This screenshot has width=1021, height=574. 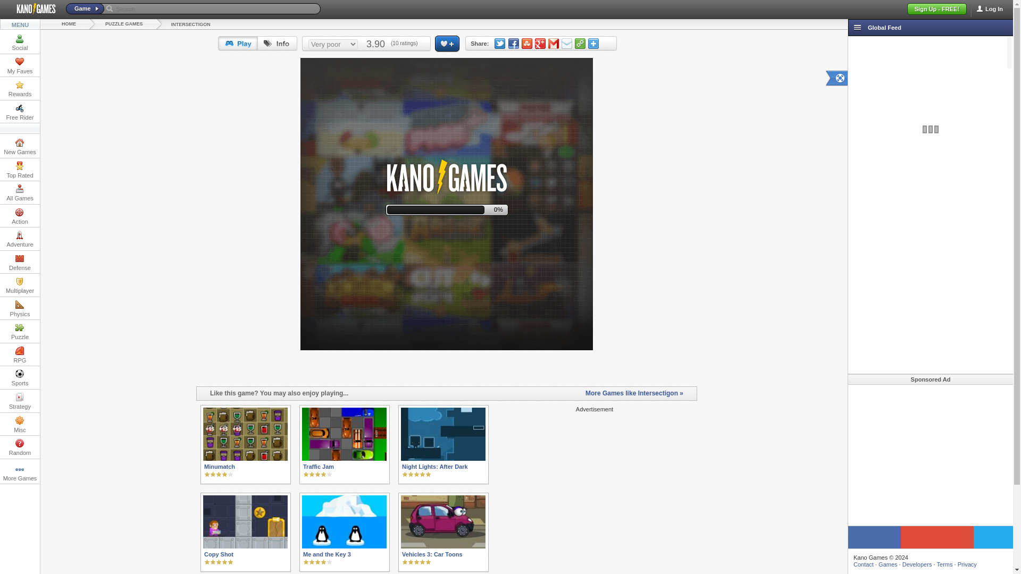 What do you see at coordinates (20, 65) in the screenshot?
I see `My Faves` at bounding box center [20, 65].